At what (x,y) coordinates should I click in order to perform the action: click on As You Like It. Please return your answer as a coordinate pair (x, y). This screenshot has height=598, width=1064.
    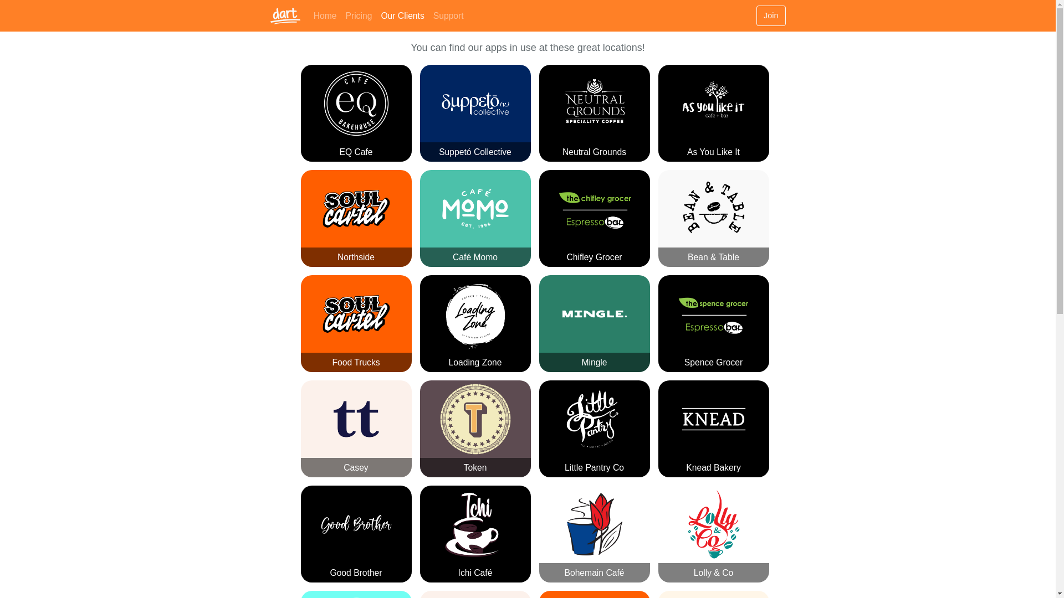
    Looking at the image, I should click on (714, 113).